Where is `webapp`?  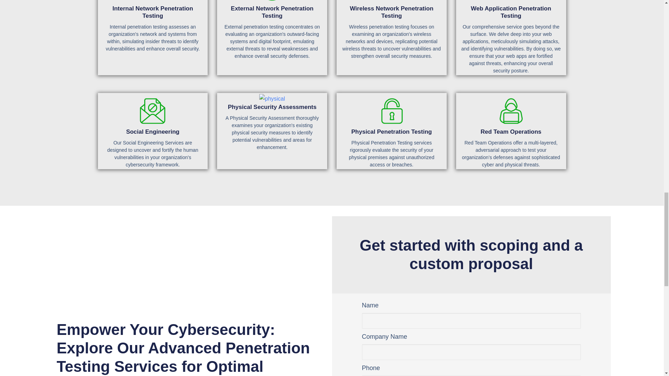 webapp is located at coordinates (511, 3).